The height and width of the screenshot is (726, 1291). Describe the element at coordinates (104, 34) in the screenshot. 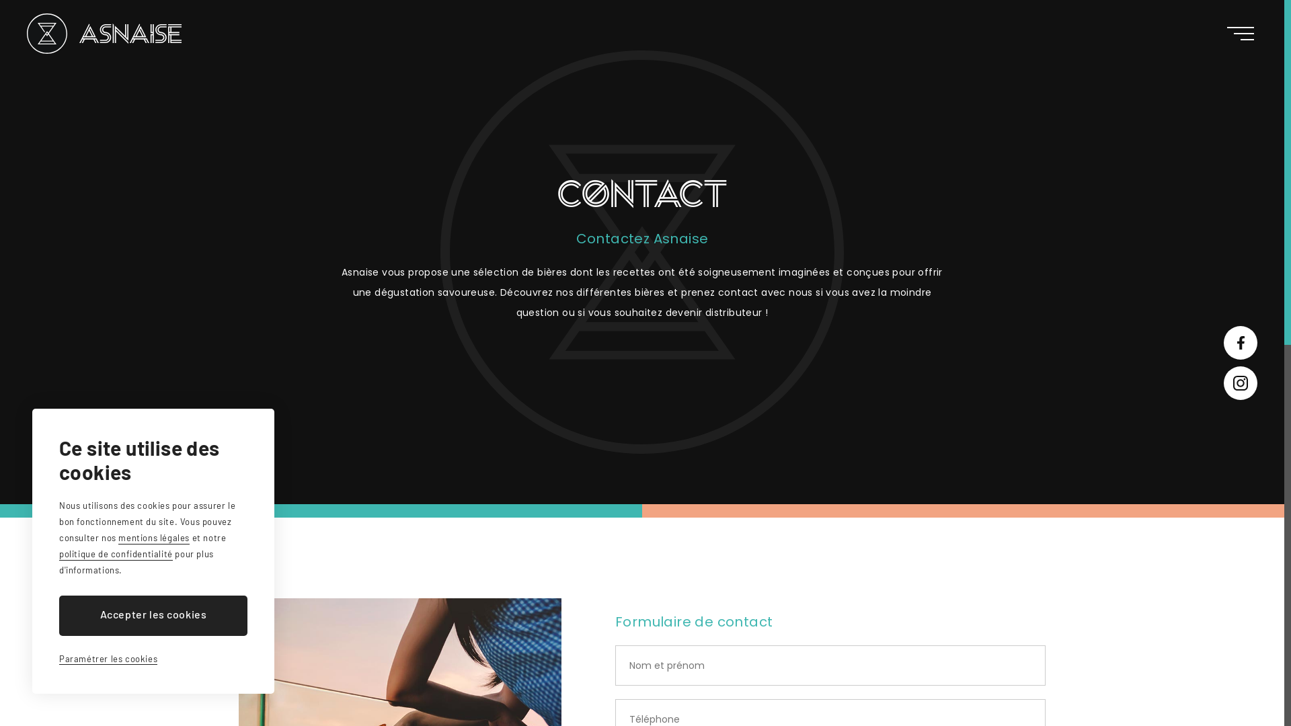

I see `Asnaise` at that location.